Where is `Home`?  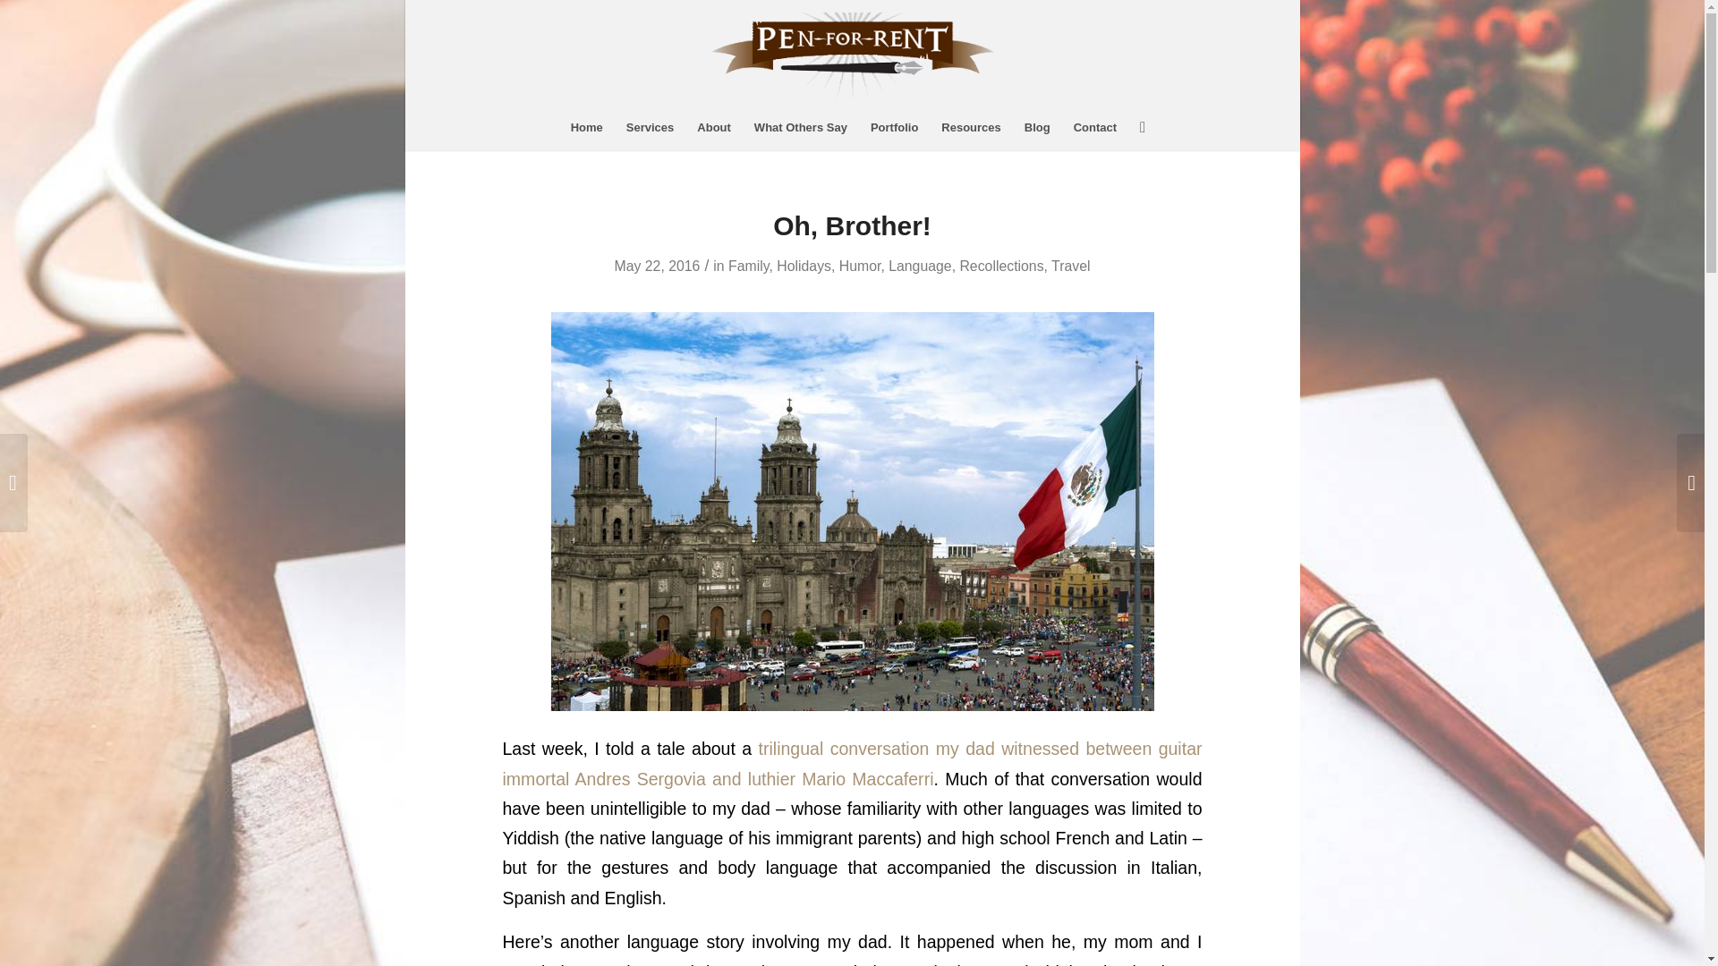
Home is located at coordinates (587, 127).